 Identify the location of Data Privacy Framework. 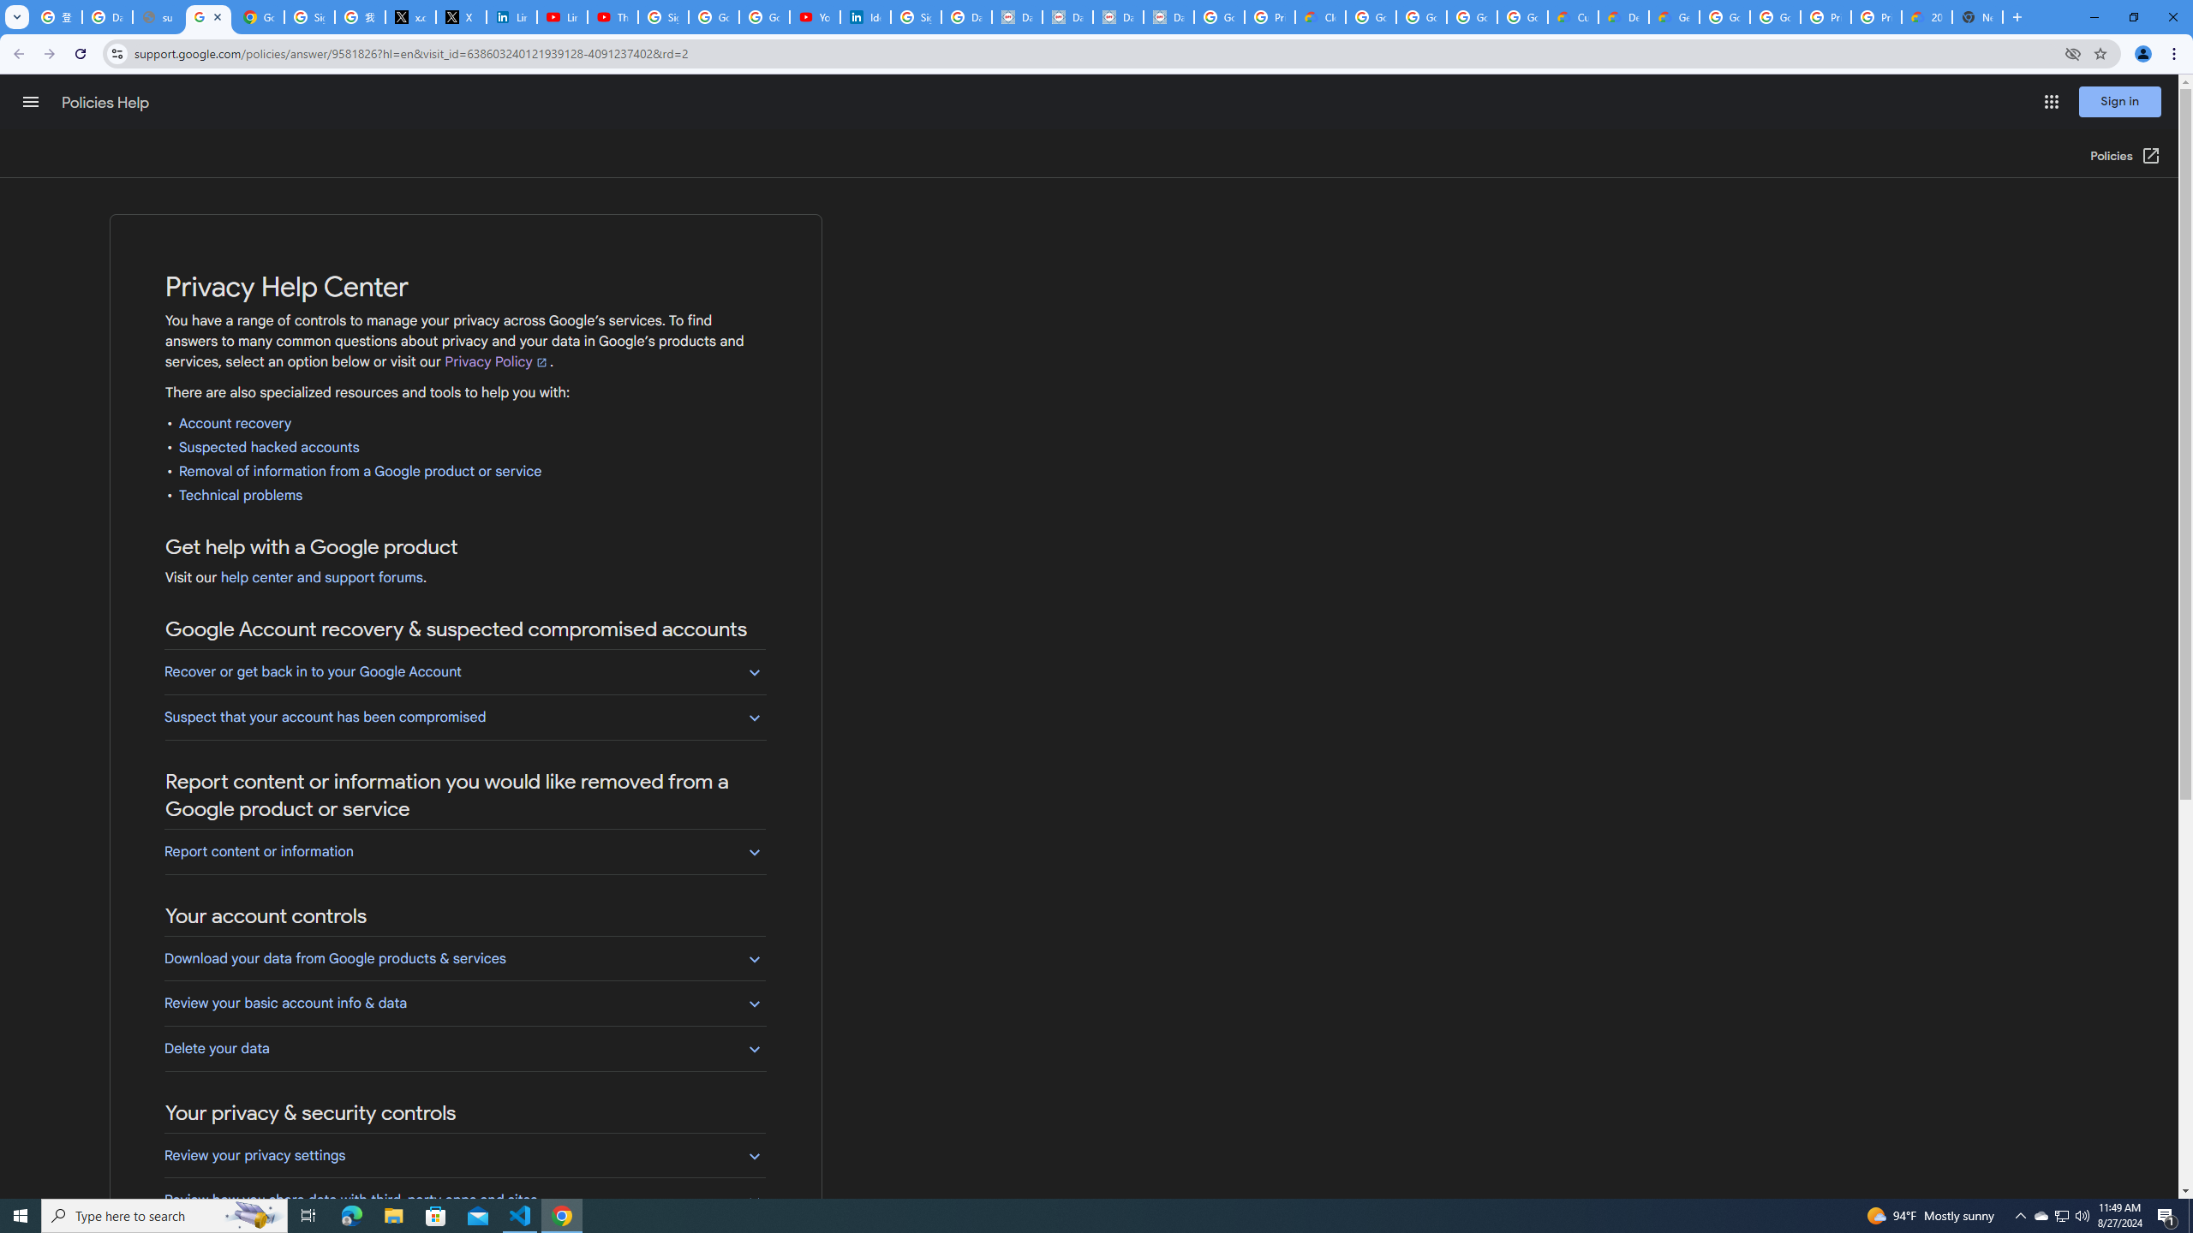
(1018, 17).